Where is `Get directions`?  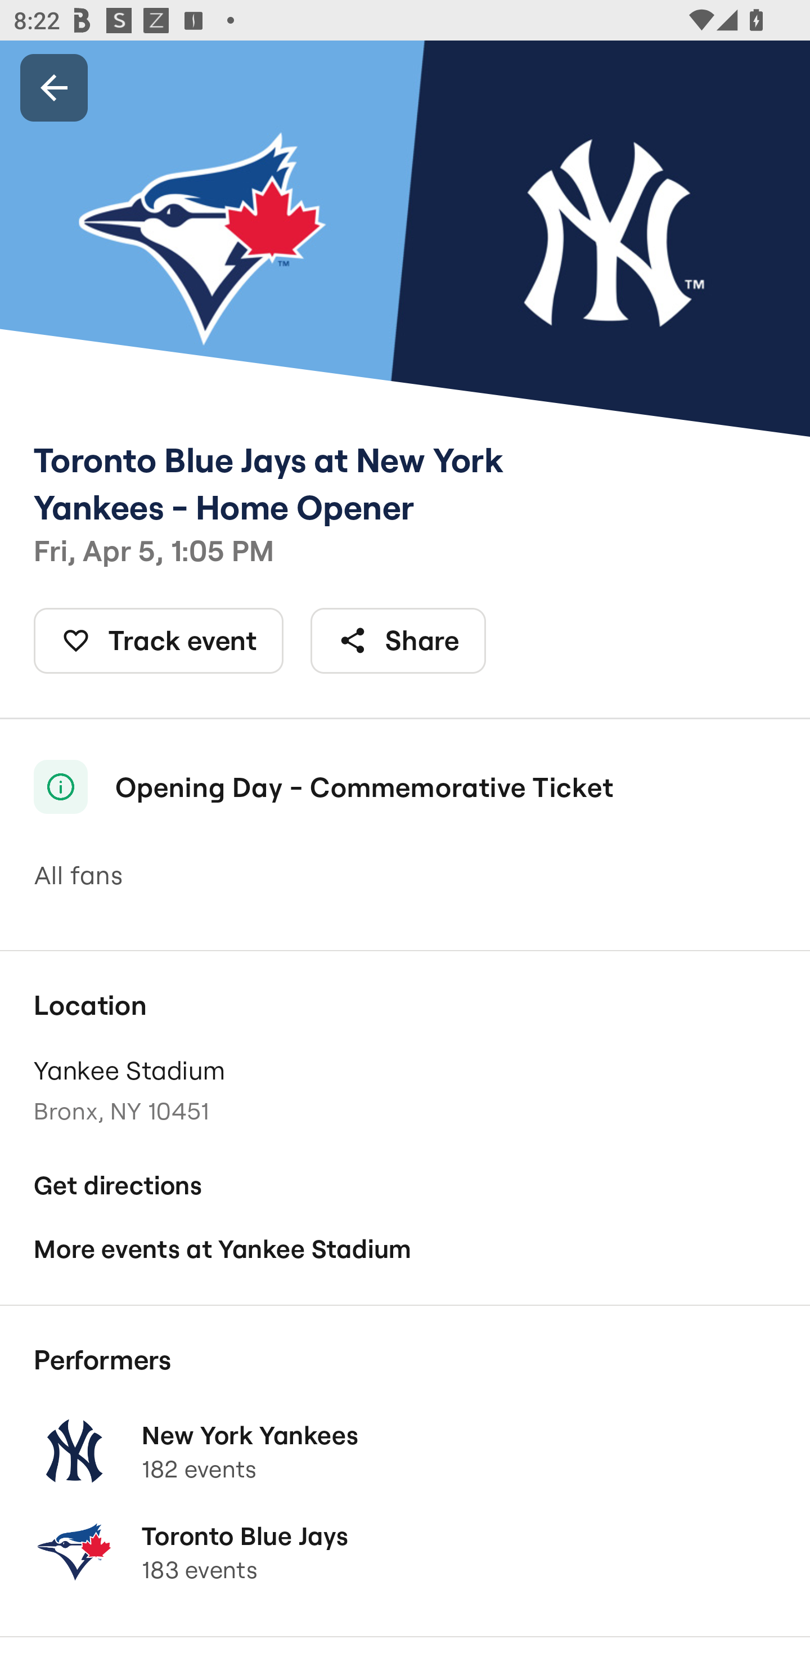
Get directions is located at coordinates (405, 1186).